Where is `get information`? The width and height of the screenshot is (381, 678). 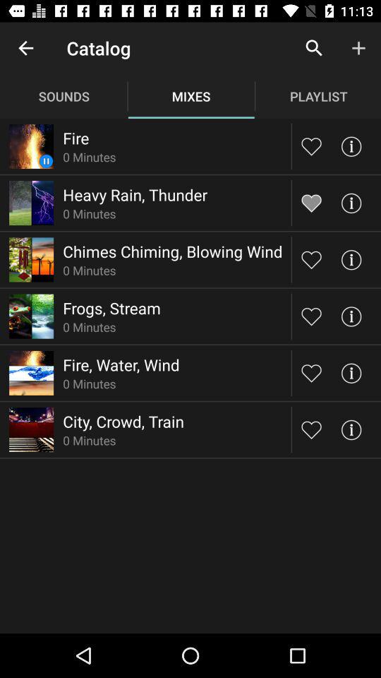 get information is located at coordinates (351, 316).